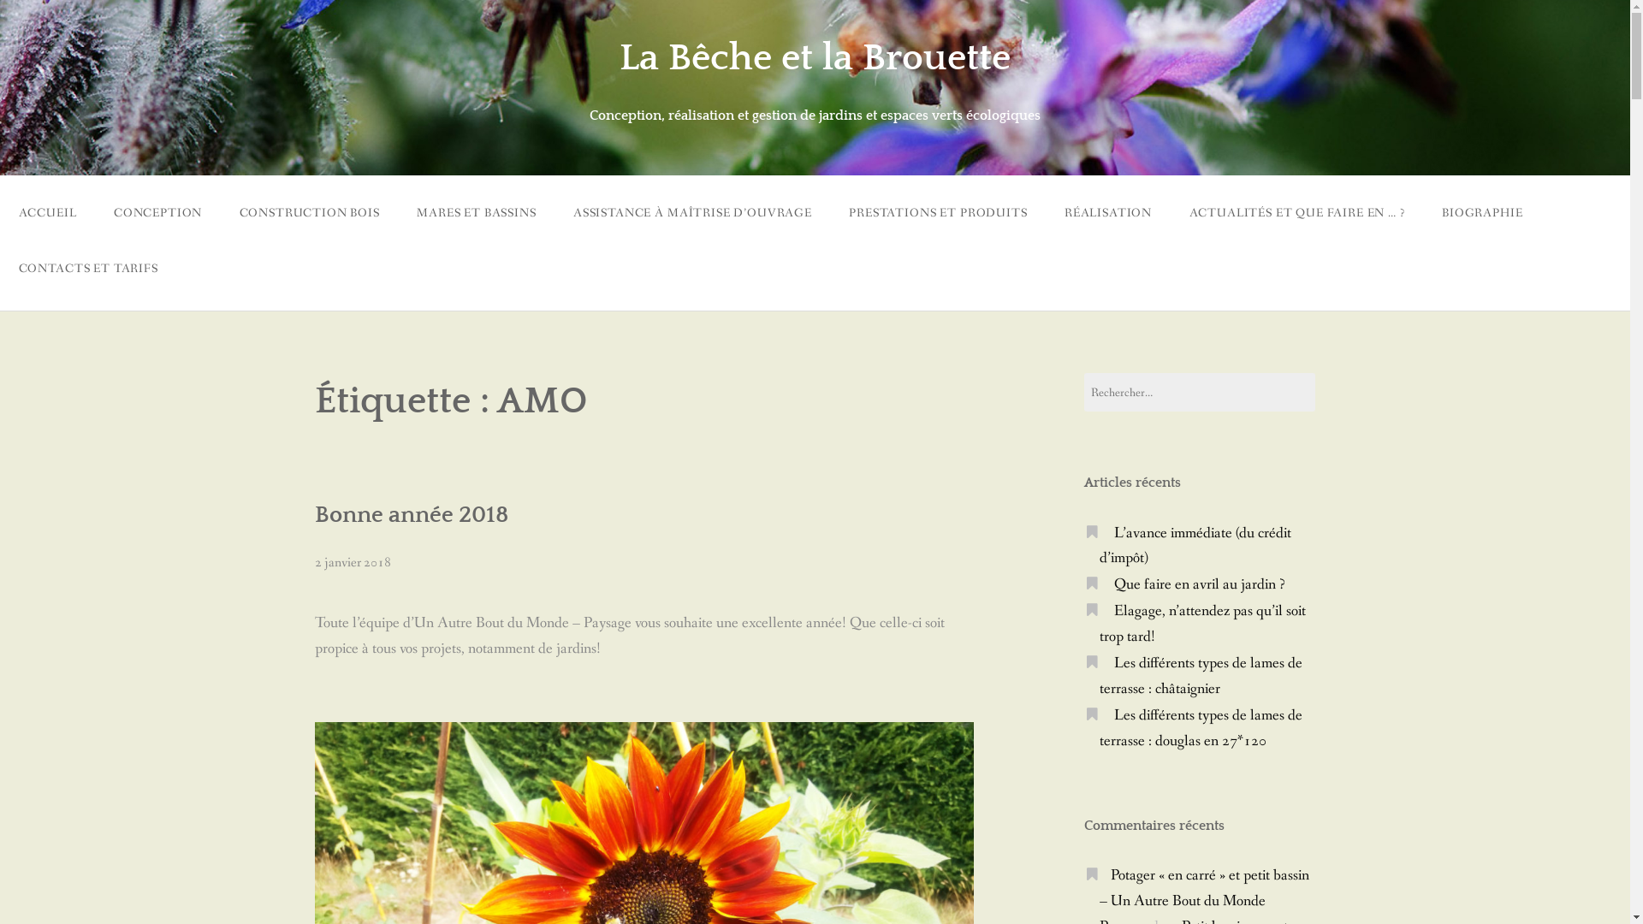 This screenshot has width=1643, height=924. Describe the element at coordinates (48, 214) in the screenshot. I see `ACCUEIL` at that location.